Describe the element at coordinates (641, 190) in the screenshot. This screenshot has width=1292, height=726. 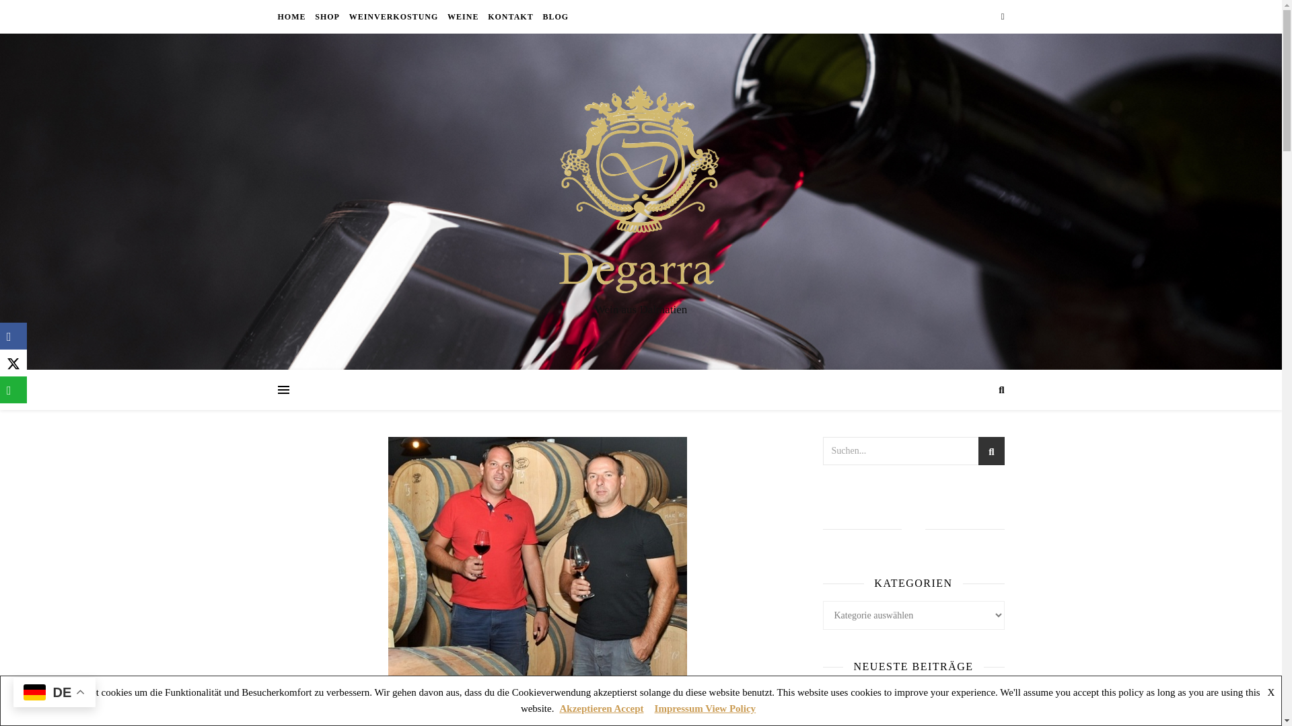
I see `DEGARRA` at that location.